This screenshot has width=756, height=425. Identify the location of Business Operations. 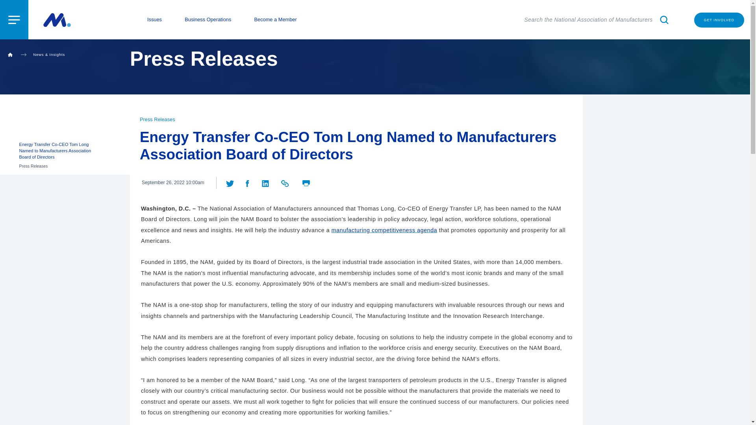
(208, 20).